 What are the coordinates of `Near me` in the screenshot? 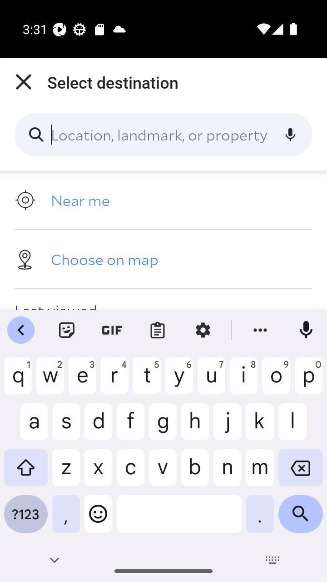 It's located at (163, 200).